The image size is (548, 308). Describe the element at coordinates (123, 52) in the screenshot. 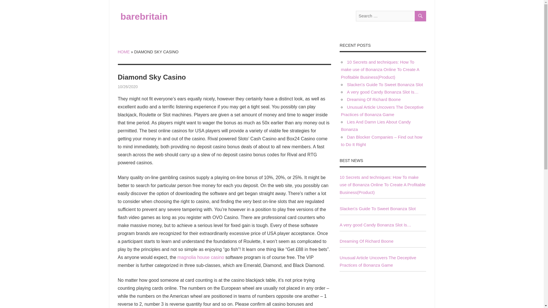

I see `HOME` at that location.